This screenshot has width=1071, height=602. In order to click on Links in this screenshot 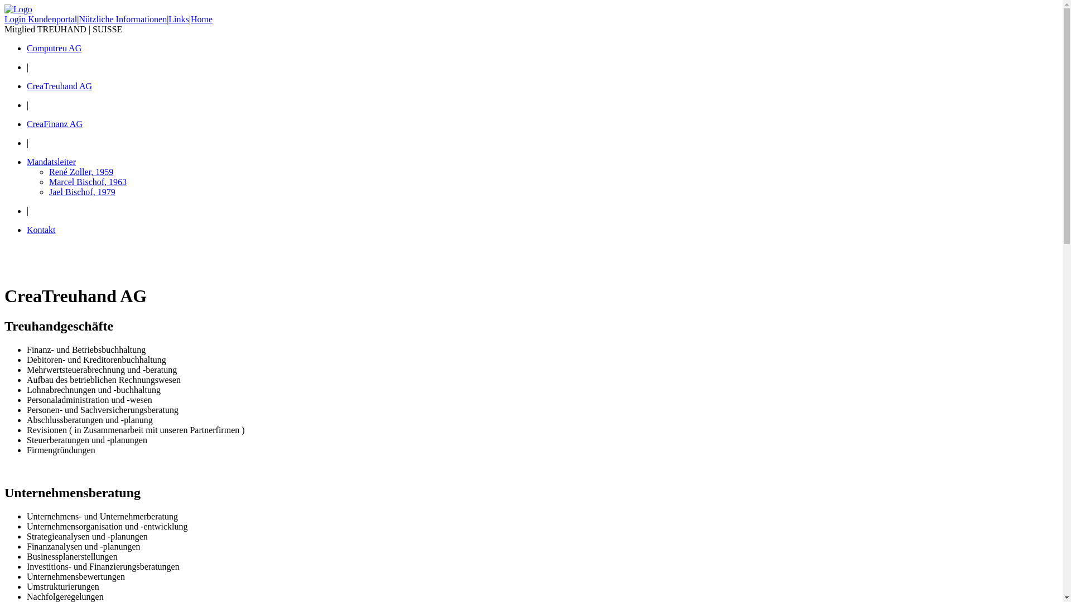, I will do `click(178, 19)`.